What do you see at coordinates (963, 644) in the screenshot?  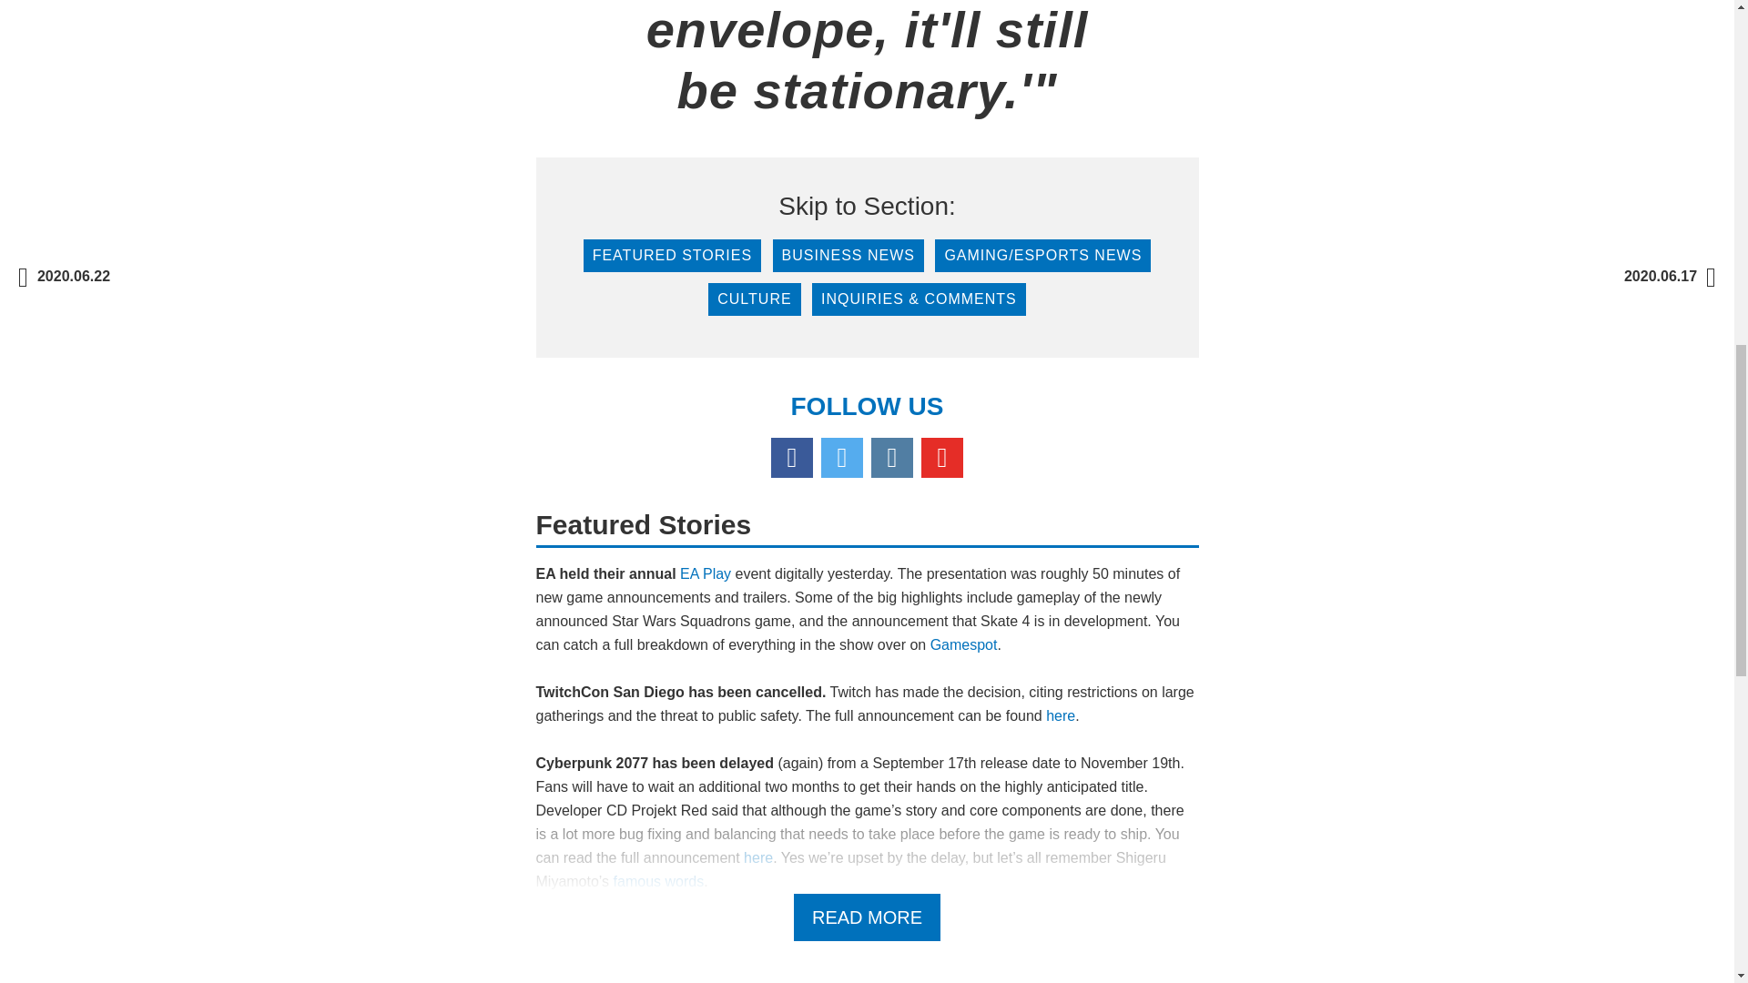 I see `Gamespot` at bounding box center [963, 644].